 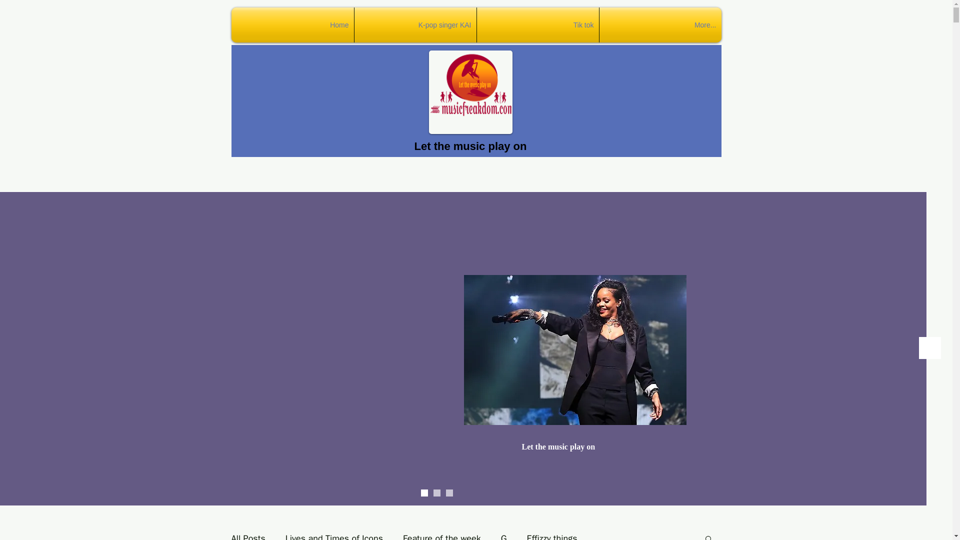 What do you see at coordinates (415, 25) in the screenshot?
I see `K-pop singer KAI` at bounding box center [415, 25].